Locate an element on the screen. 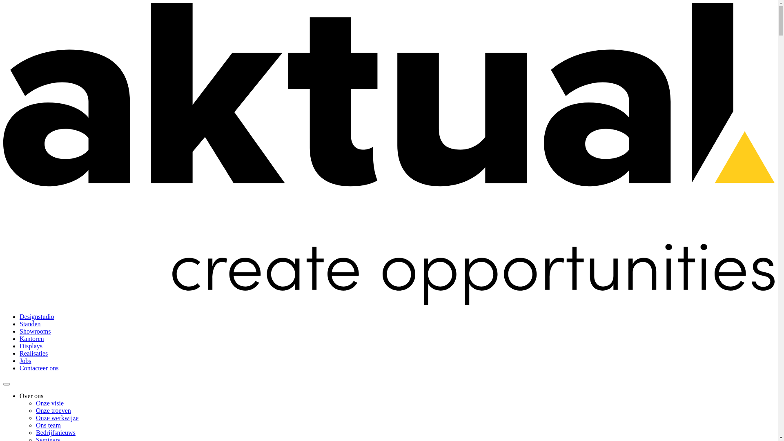 The height and width of the screenshot is (441, 784). Onze troeven is located at coordinates (53, 411).